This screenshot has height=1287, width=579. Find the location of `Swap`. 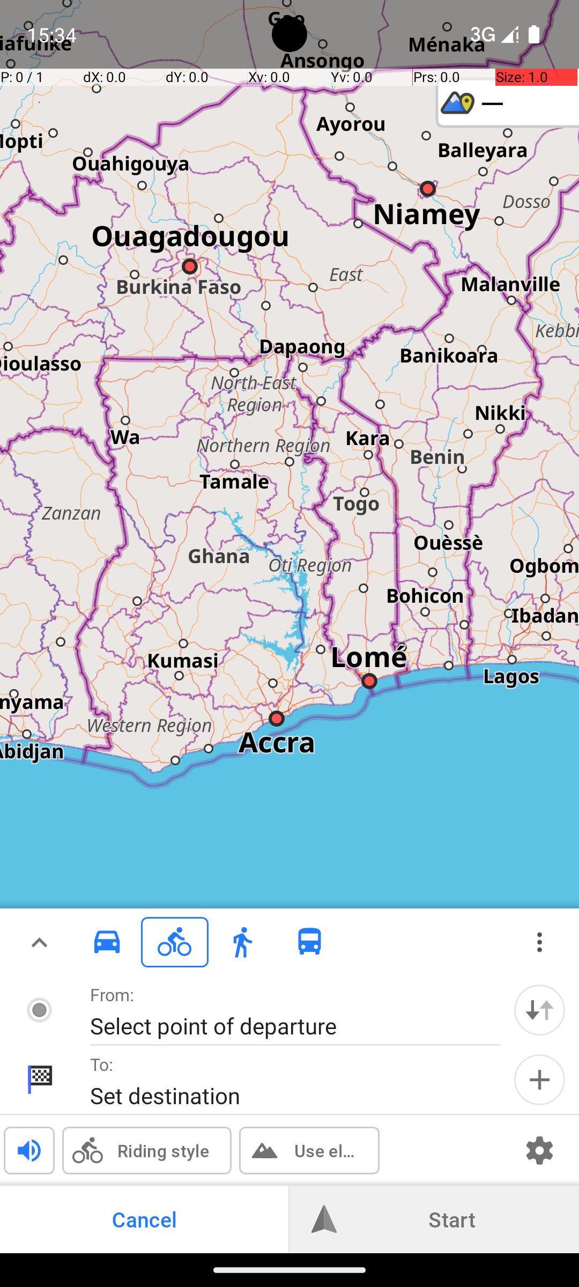

Swap is located at coordinates (539, 1010).